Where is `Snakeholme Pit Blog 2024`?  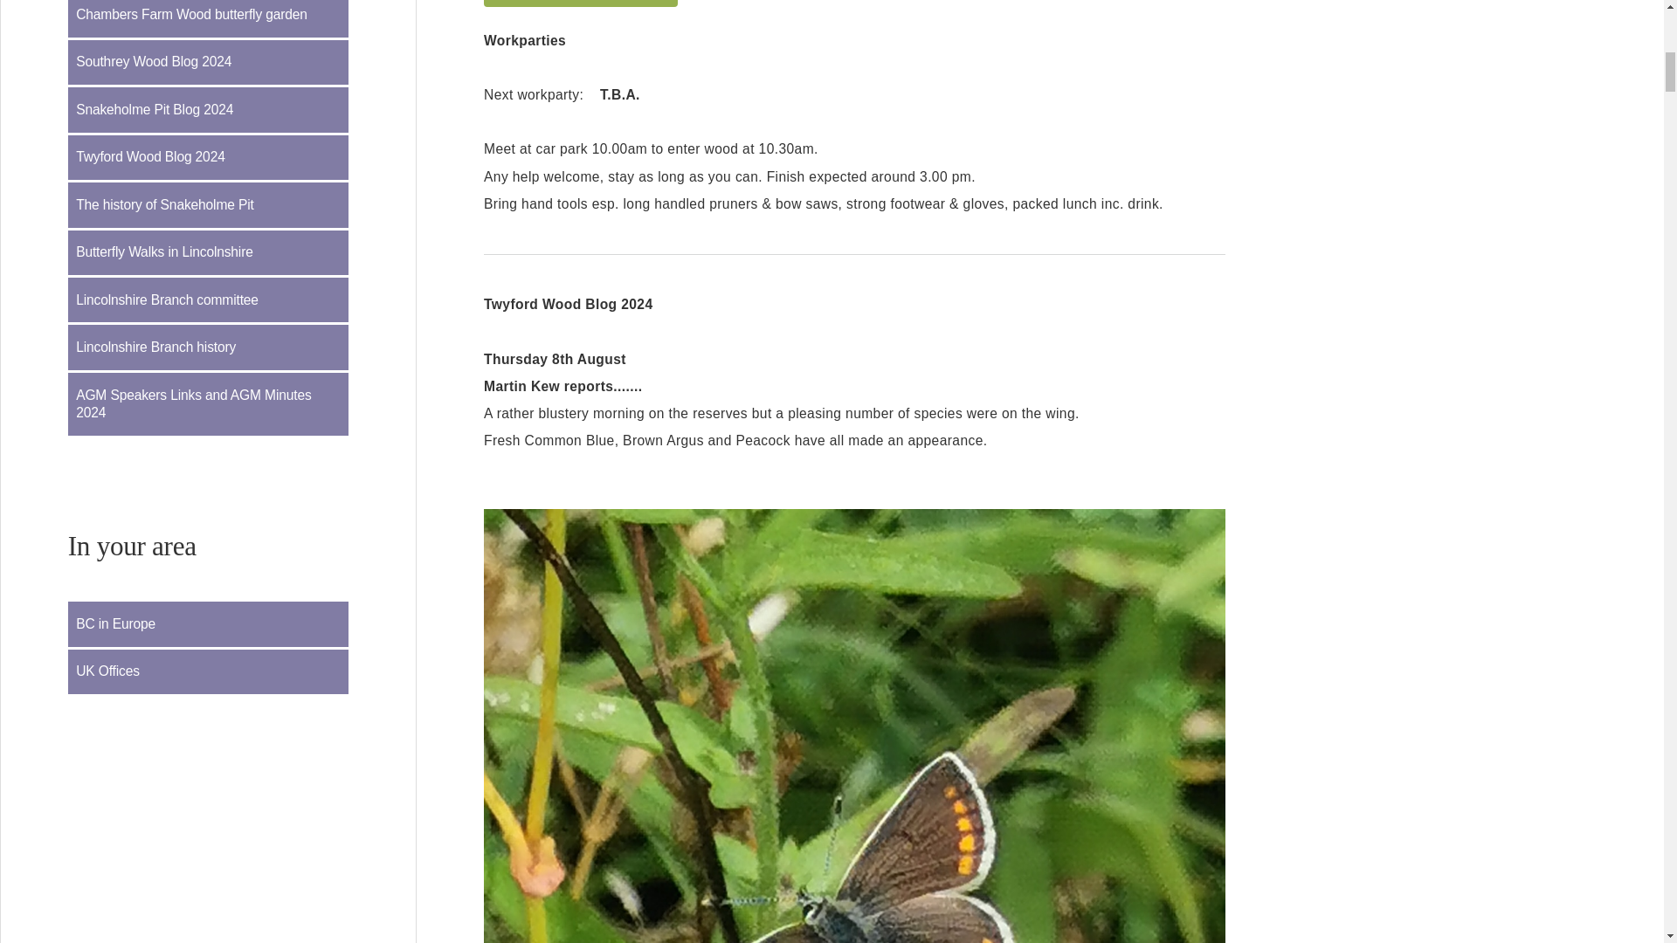
Snakeholme Pit Blog 2024 is located at coordinates (208, 110).